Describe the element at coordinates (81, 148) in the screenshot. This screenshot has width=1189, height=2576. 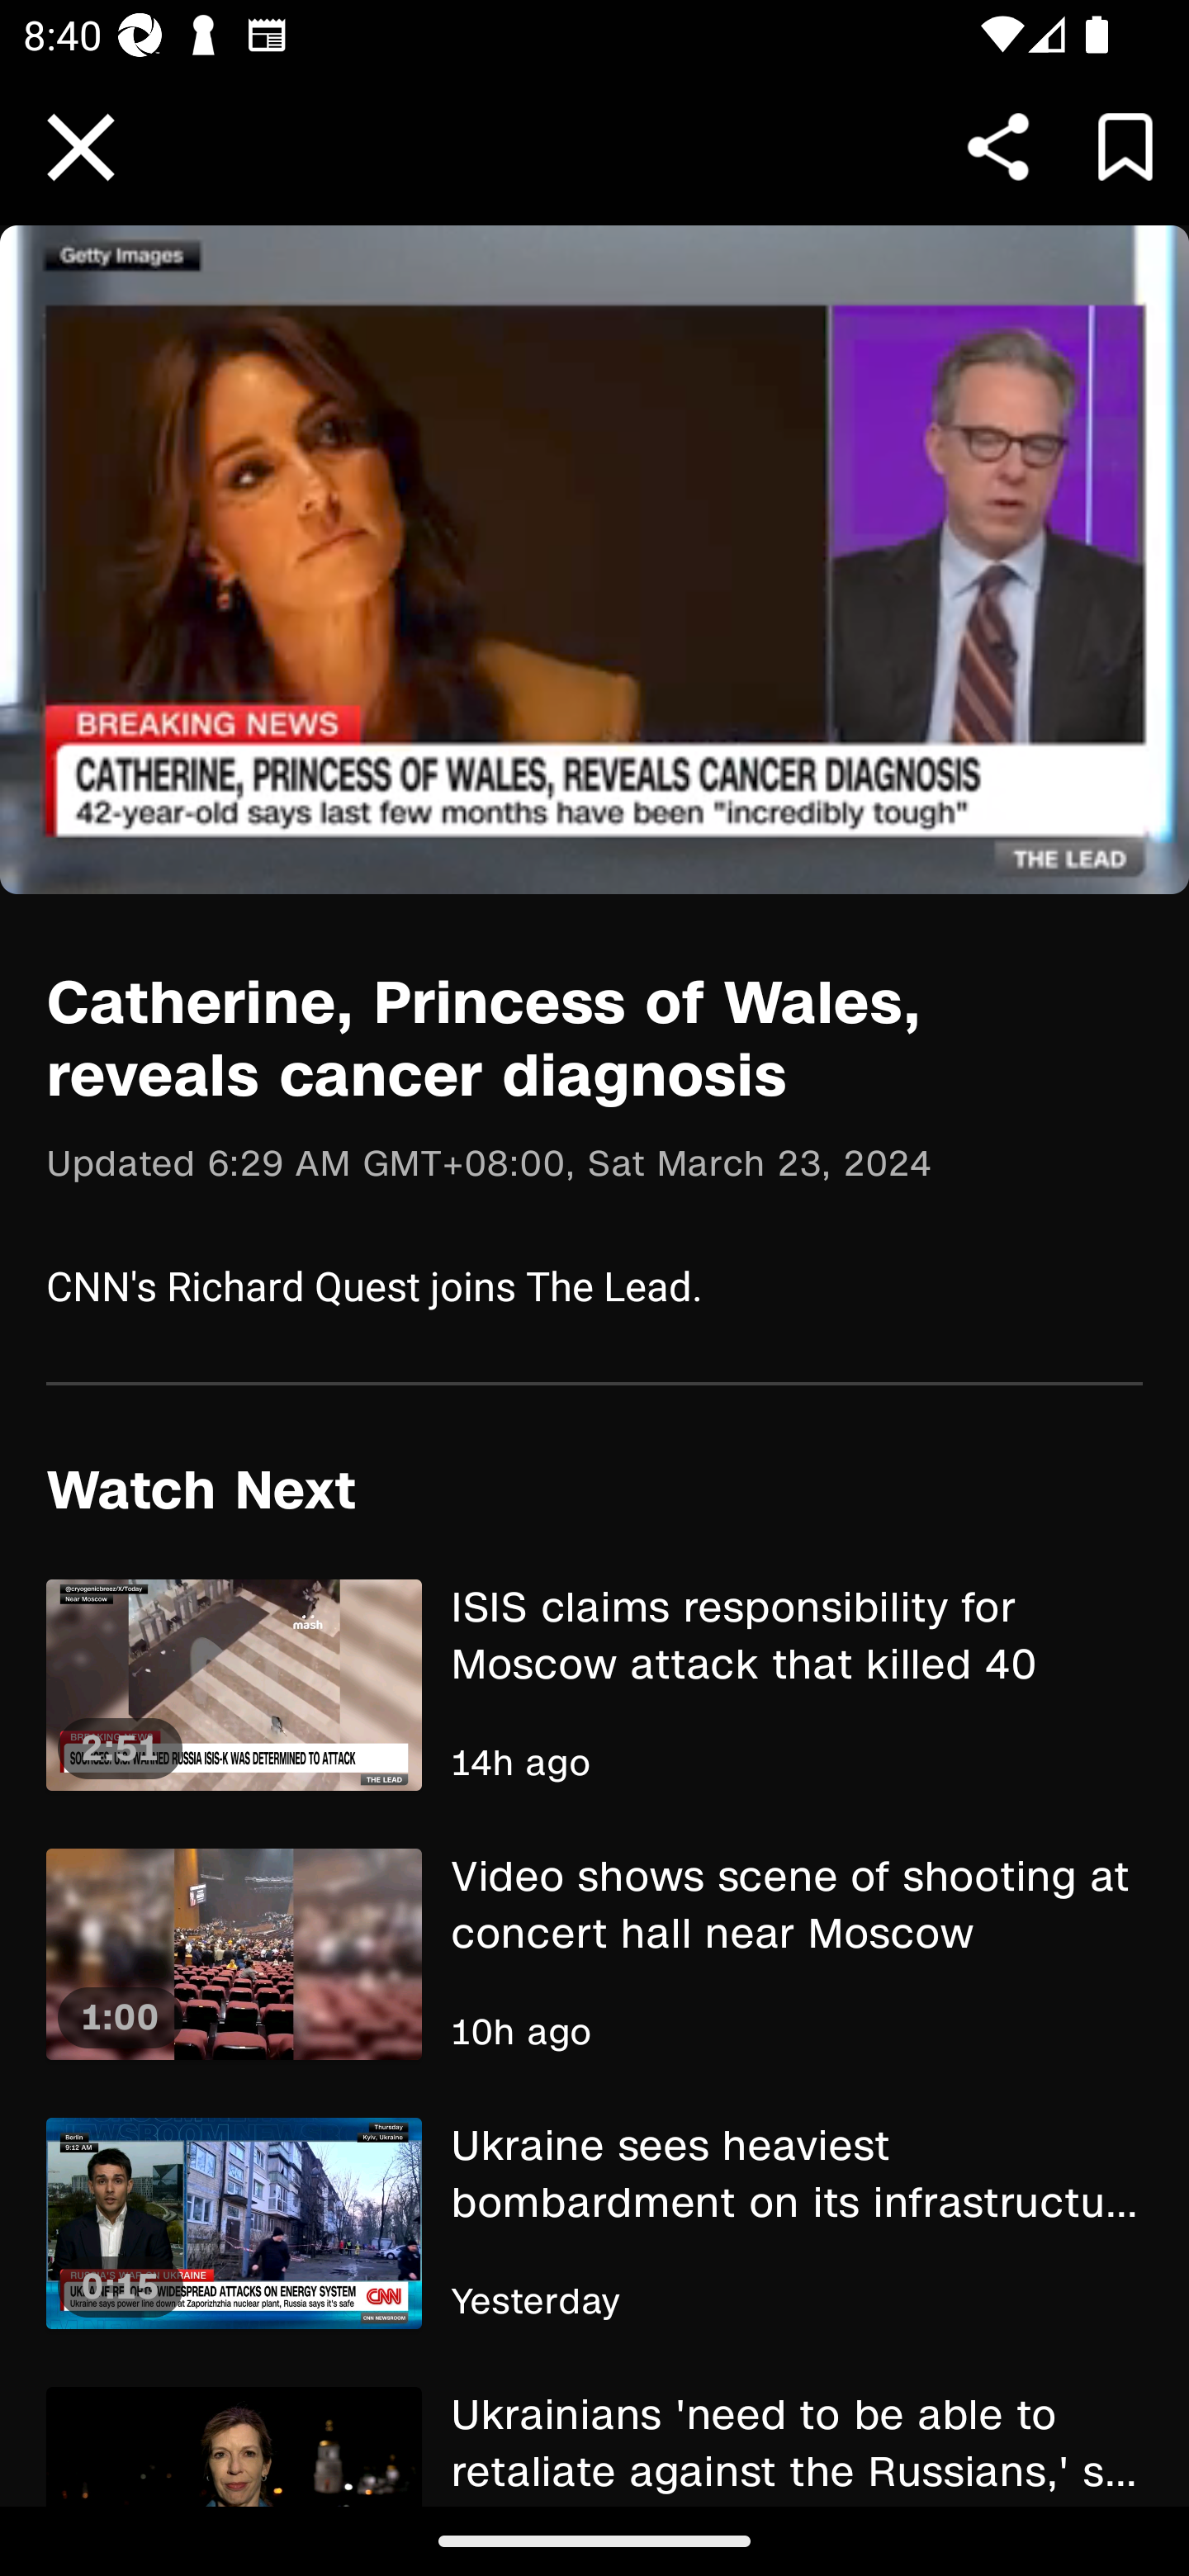
I see `Close` at that location.